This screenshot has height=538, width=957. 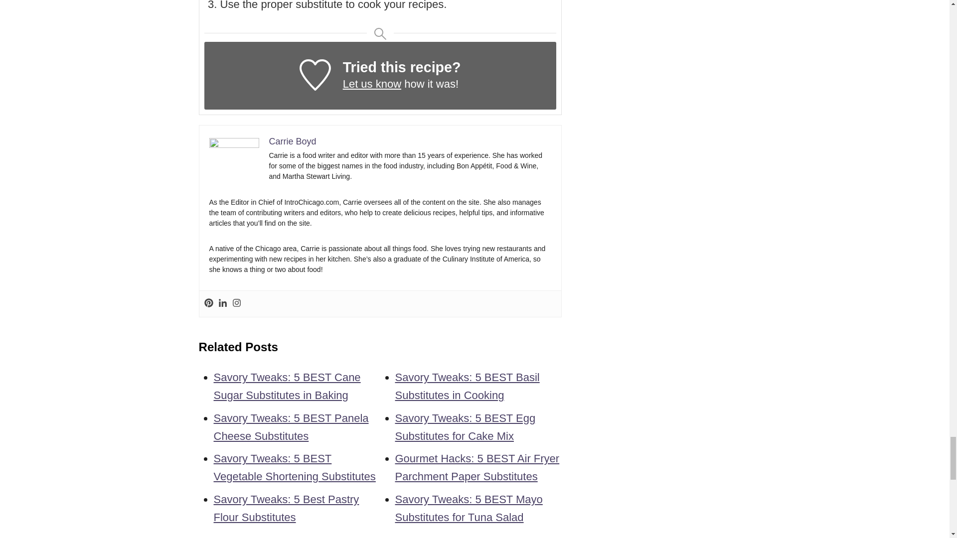 I want to click on Savory Tweaks: 5 Best Pastry Flour Substitutes, so click(x=286, y=508).